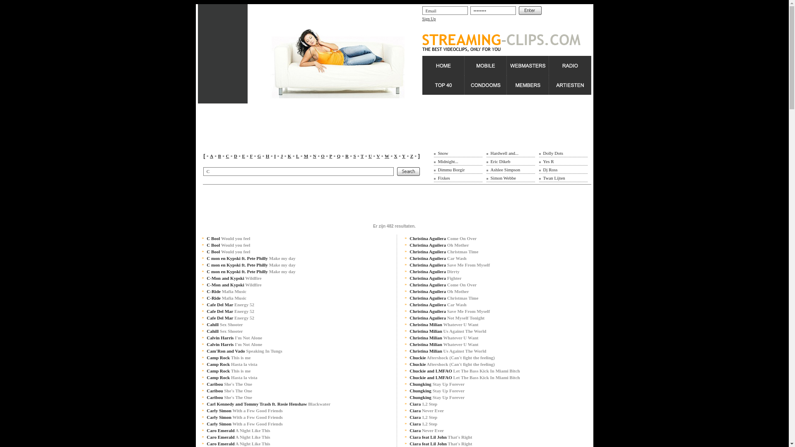  What do you see at coordinates (439, 245) in the screenshot?
I see `Christina Aguilera Oh Mother` at bounding box center [439, 245].